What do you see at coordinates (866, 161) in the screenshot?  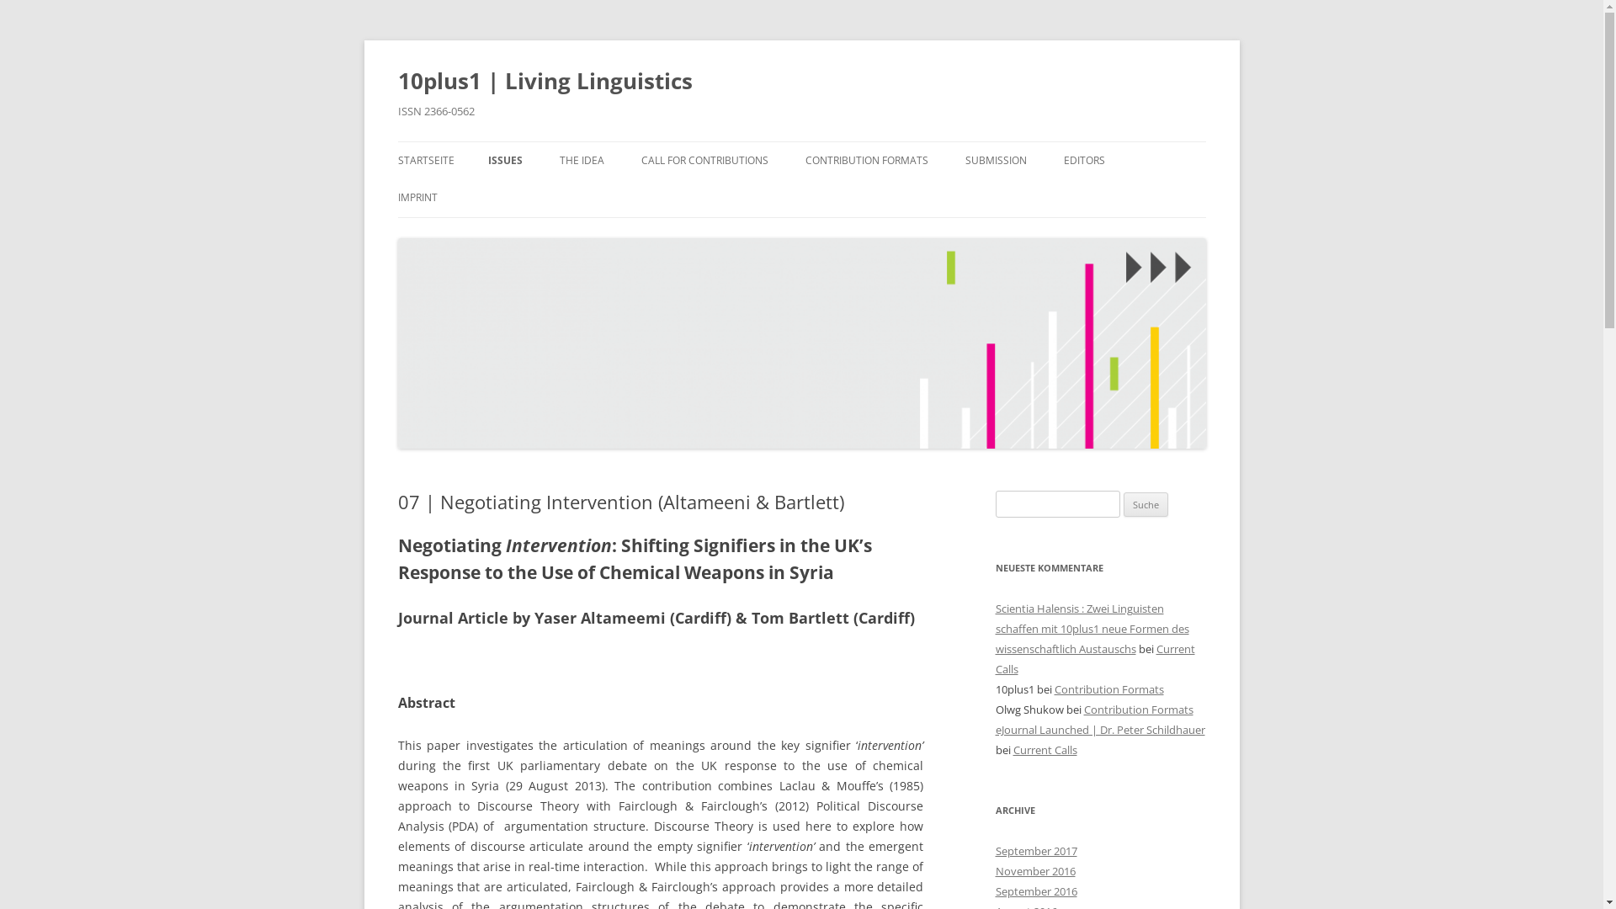 I see `CONTRIBUTION FORMATS` at bounding box center [866, 161].